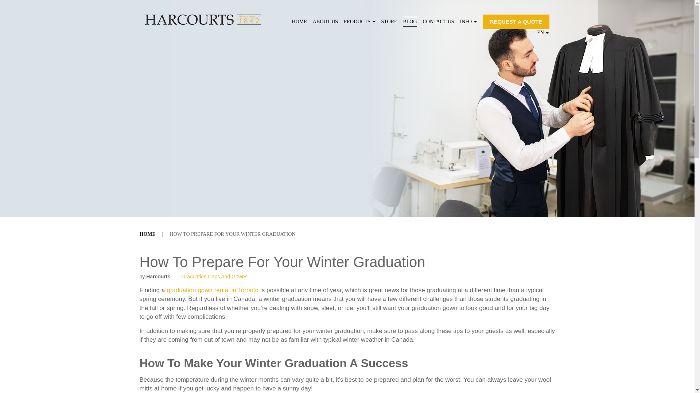 The width and height of the screenshot is (700, 393). I want to click on INFO, so click(468, 22).